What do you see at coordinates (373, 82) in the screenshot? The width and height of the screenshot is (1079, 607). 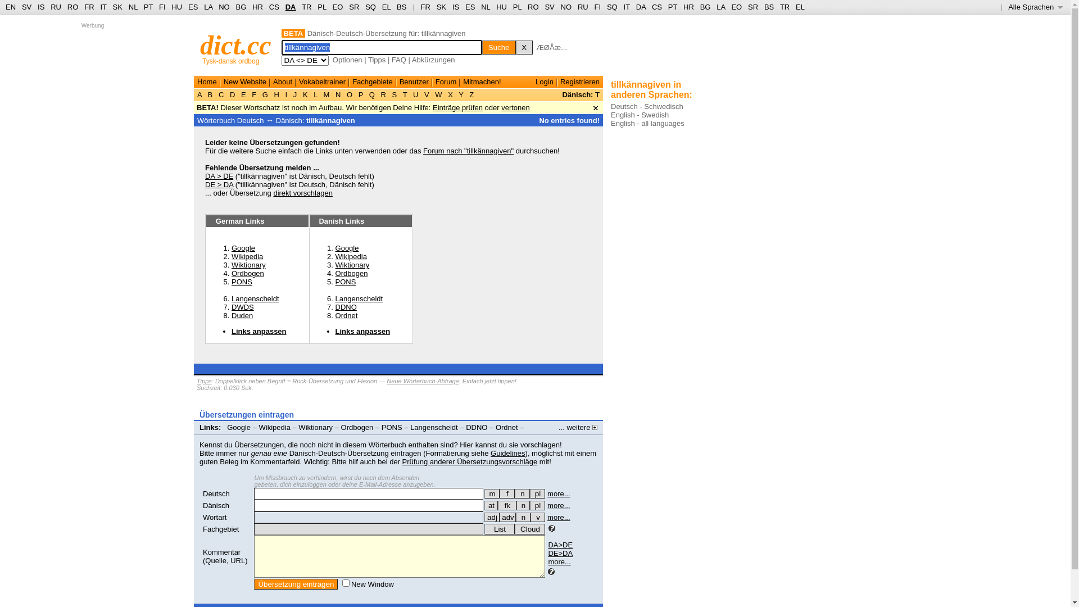 I see `Fachgebiete` at bounding box center [373, 82].